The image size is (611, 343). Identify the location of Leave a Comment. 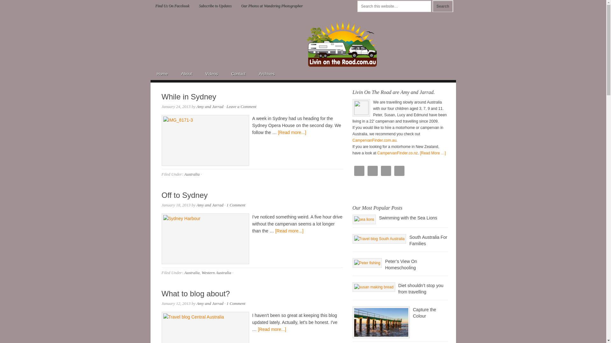
(242, 107).